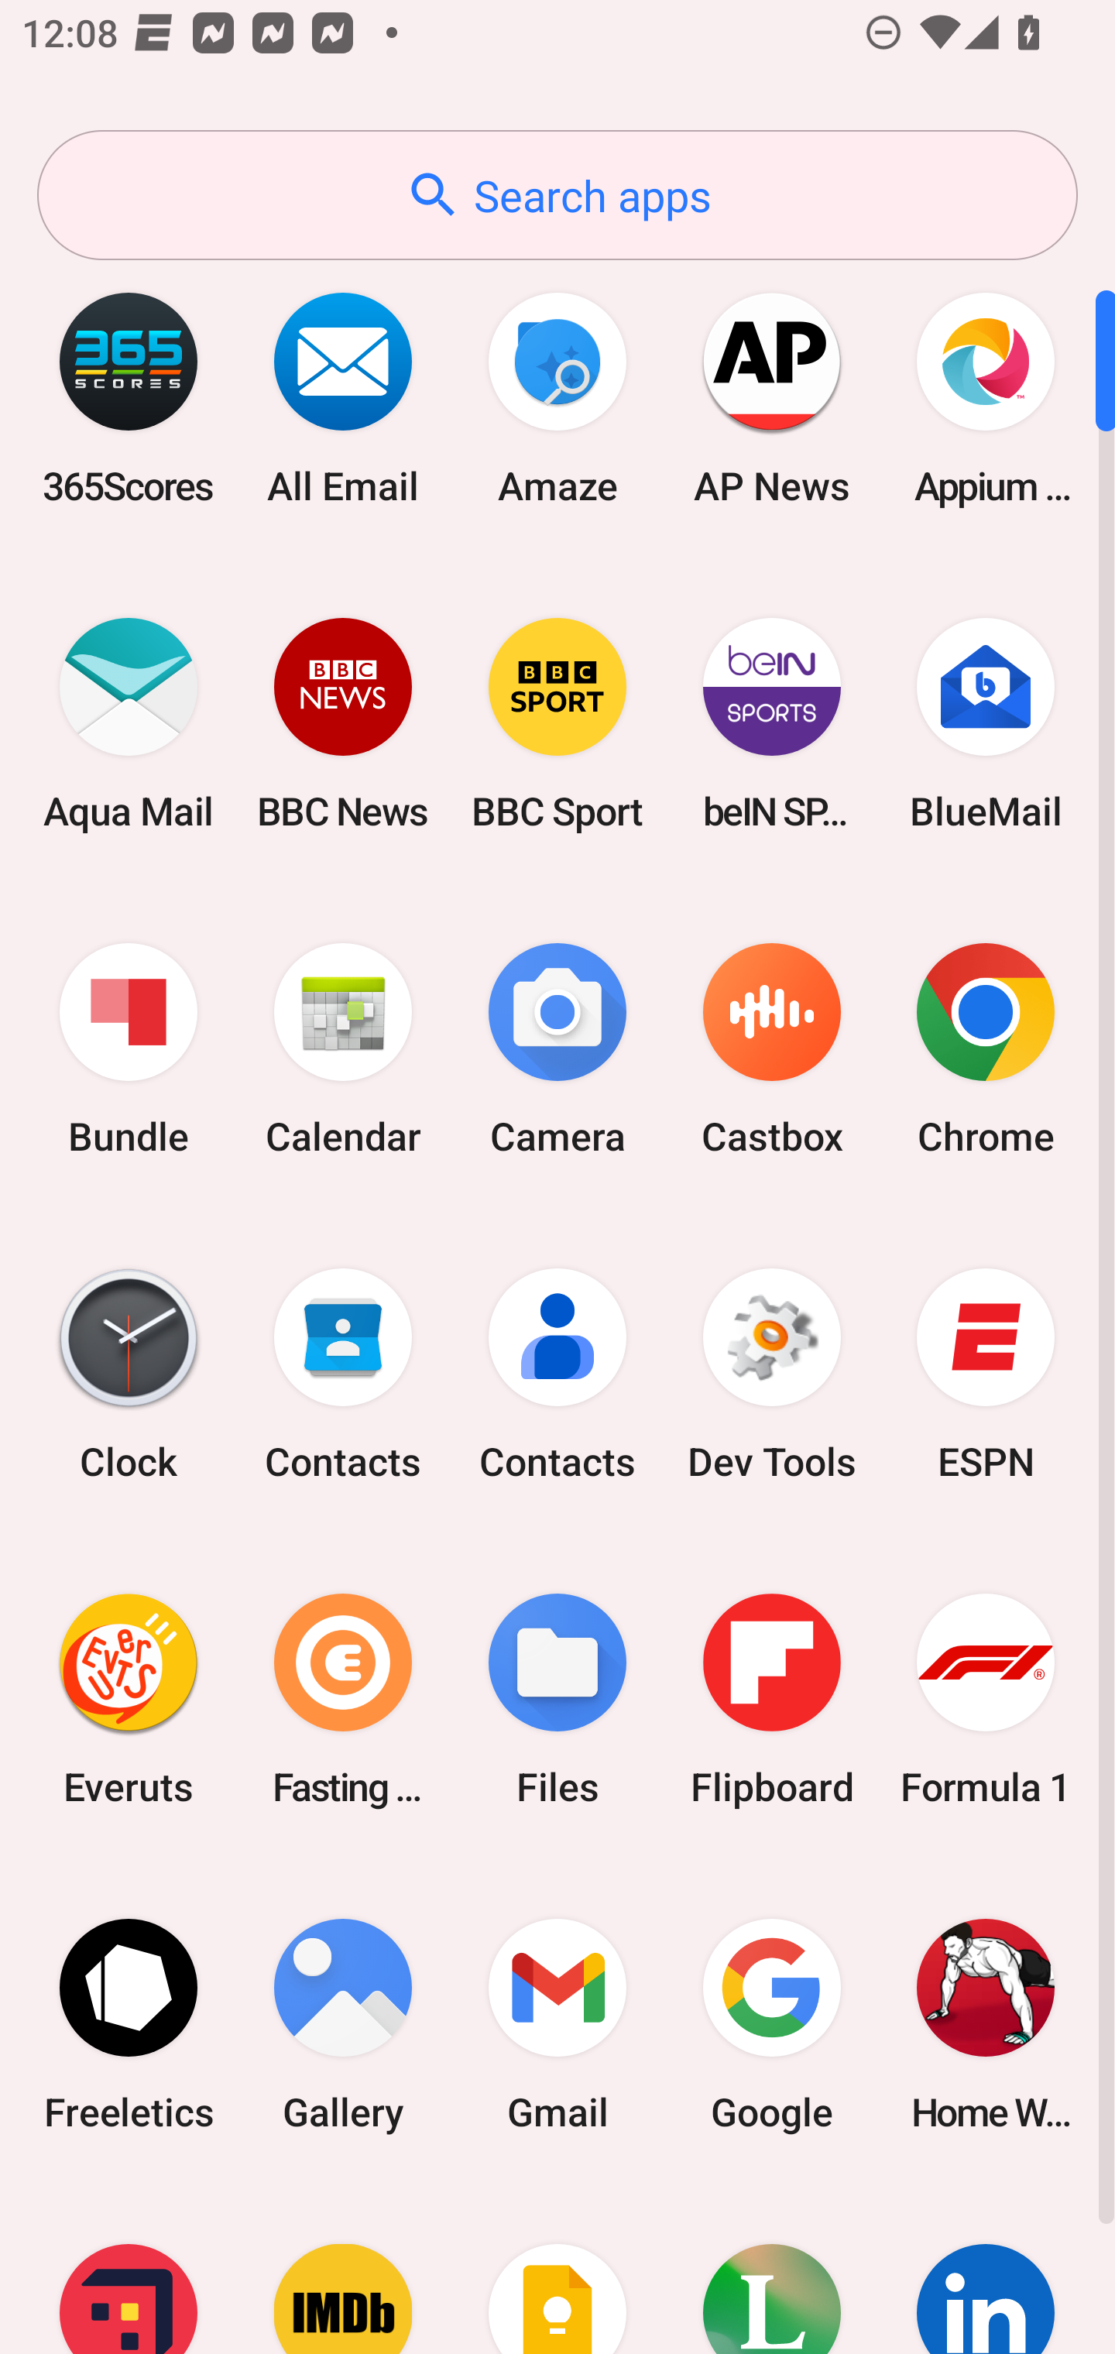  Describe the element at coordinates (986, 2024) in the screenshot. I see `Home Workout` at that location.